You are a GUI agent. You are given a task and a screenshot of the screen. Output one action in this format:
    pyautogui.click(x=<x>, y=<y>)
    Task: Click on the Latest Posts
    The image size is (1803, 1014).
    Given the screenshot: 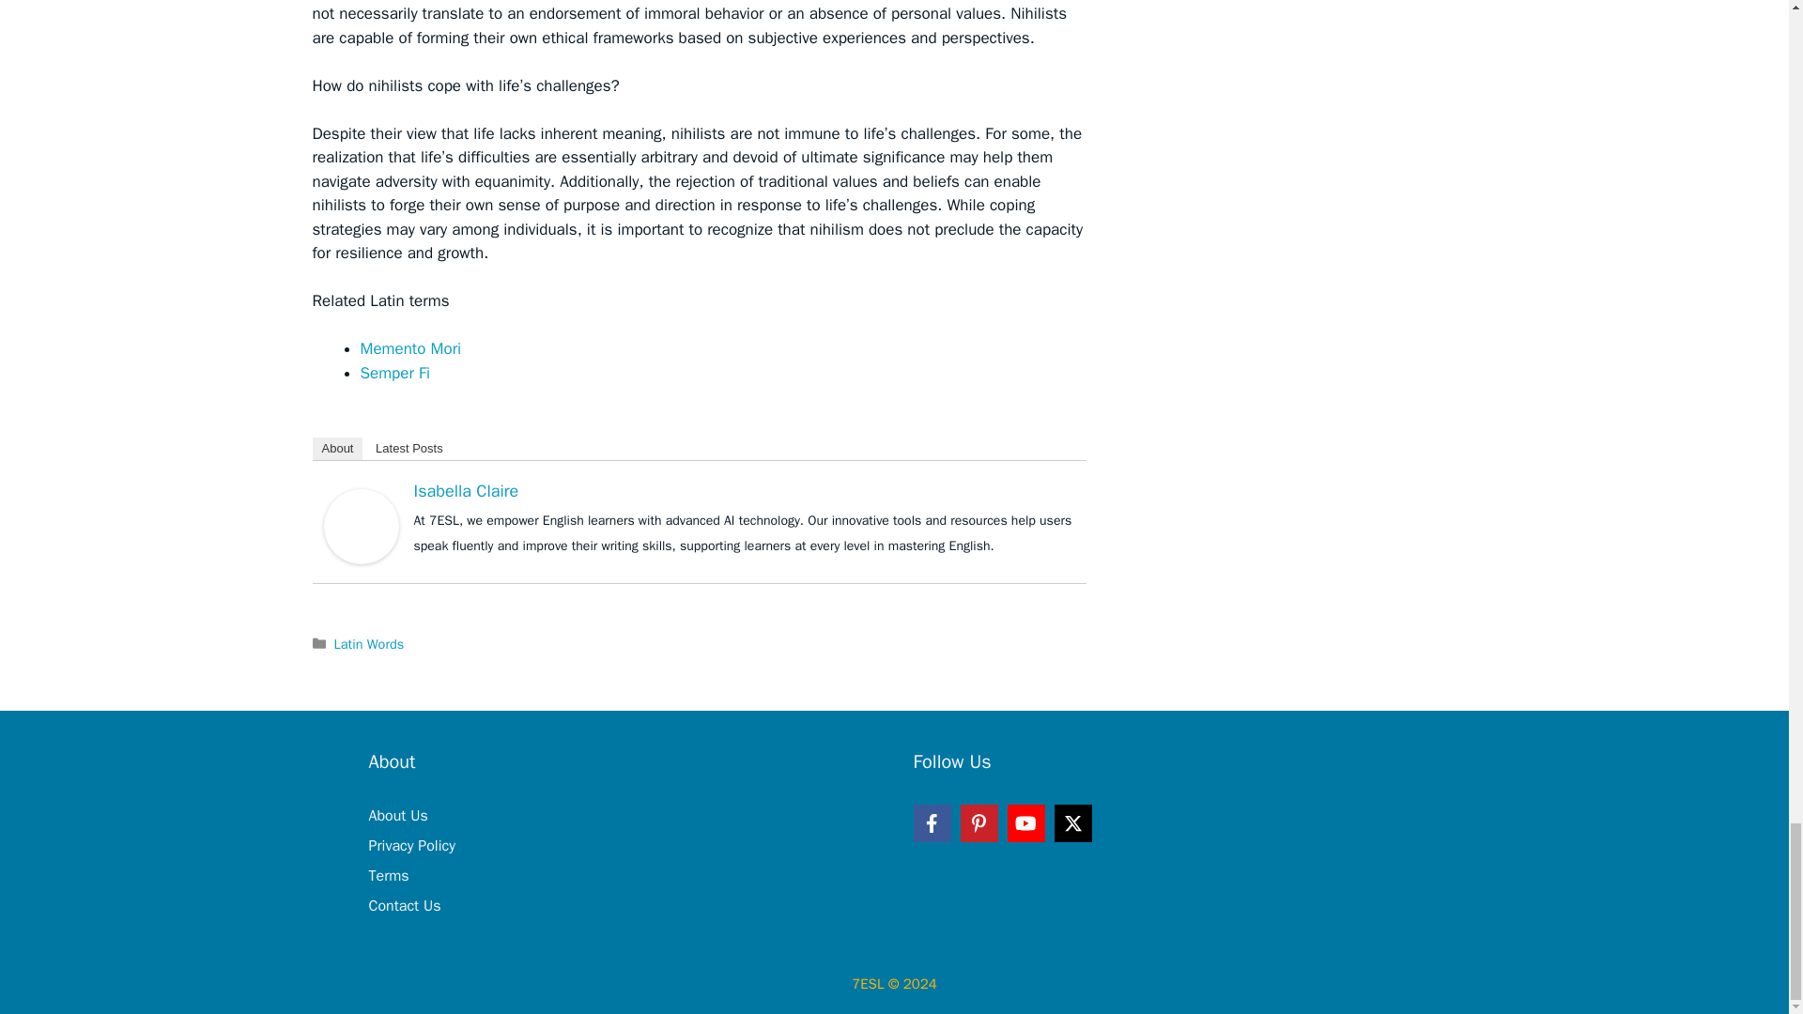 What is the action you would take?
    pyautogui.click(x=408, y=449)
    